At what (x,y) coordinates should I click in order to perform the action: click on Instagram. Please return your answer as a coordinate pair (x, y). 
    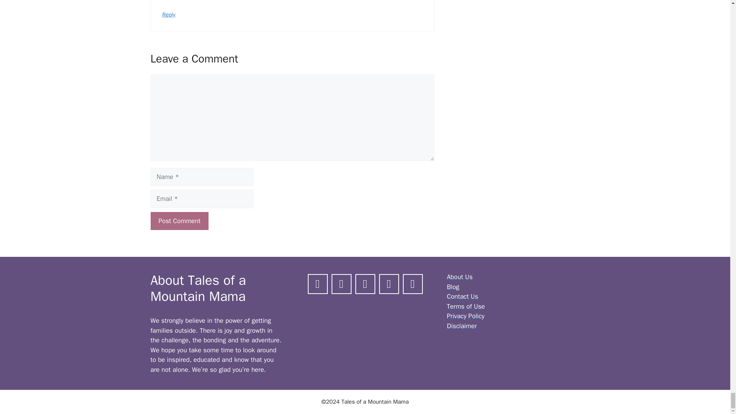
    Looking at the image, I should click on (341, 283).